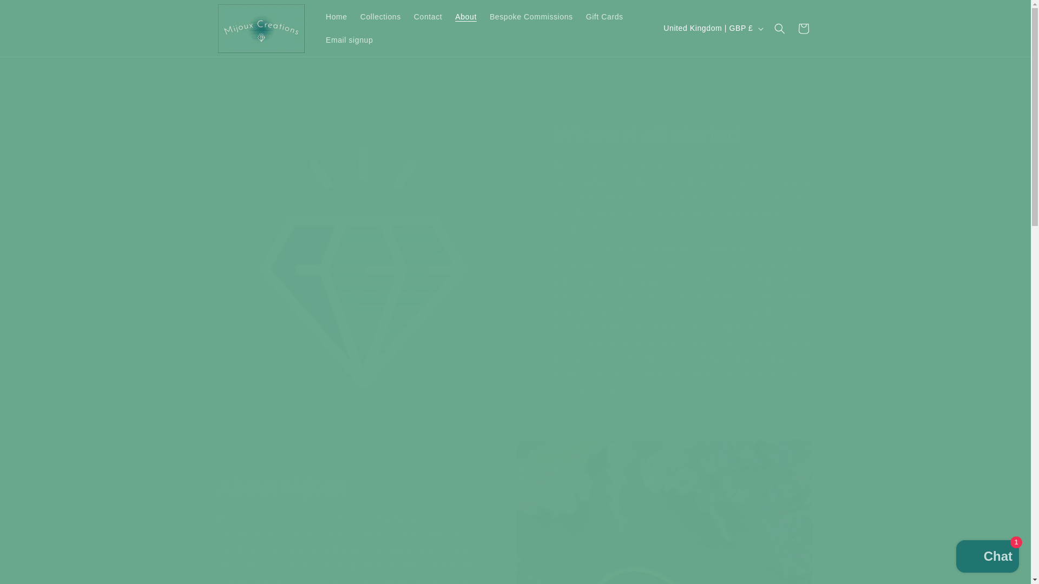 This screenshot has width=1039, height=584. I want to click on Email signup, so click(348, 39).